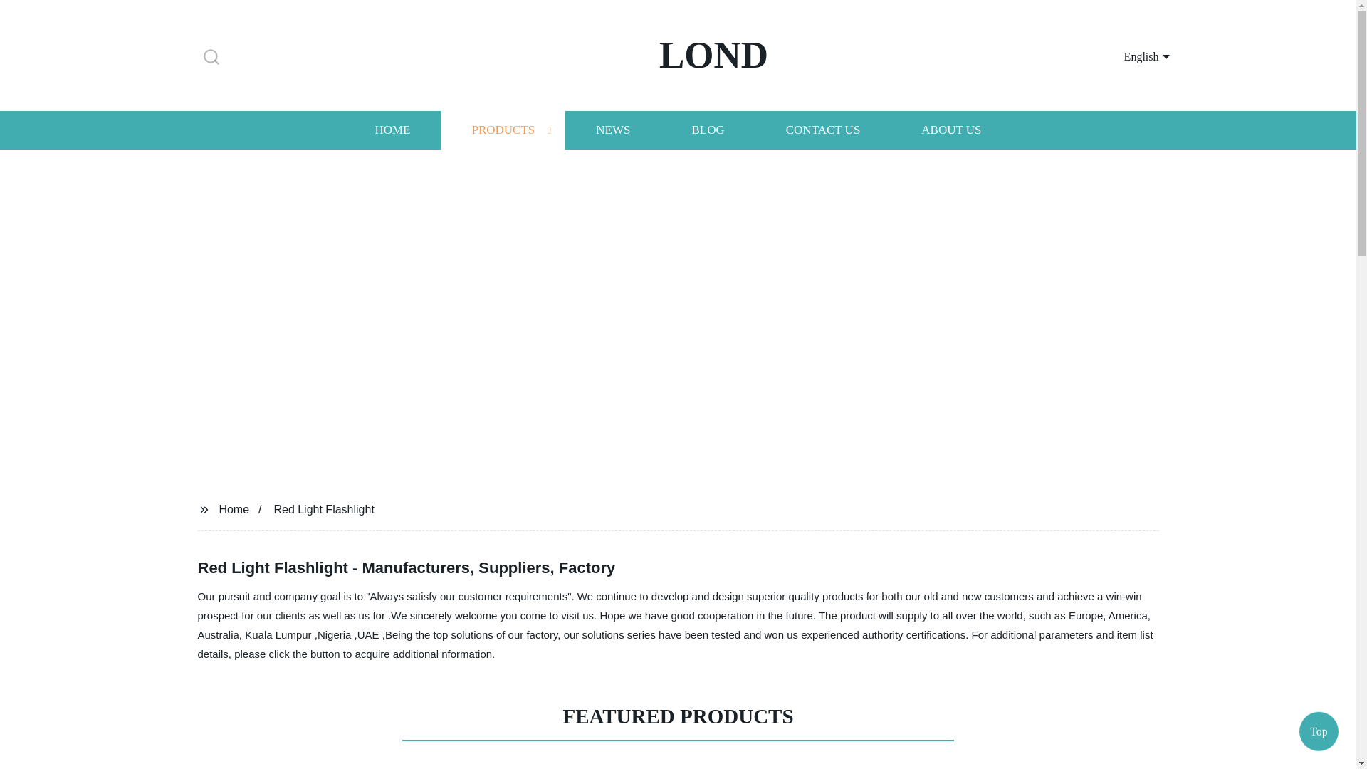  What do you see at coordinates (323, 508) in the screenshot?
I see `Red Light Flashlight` at bounding box center [323, 508].